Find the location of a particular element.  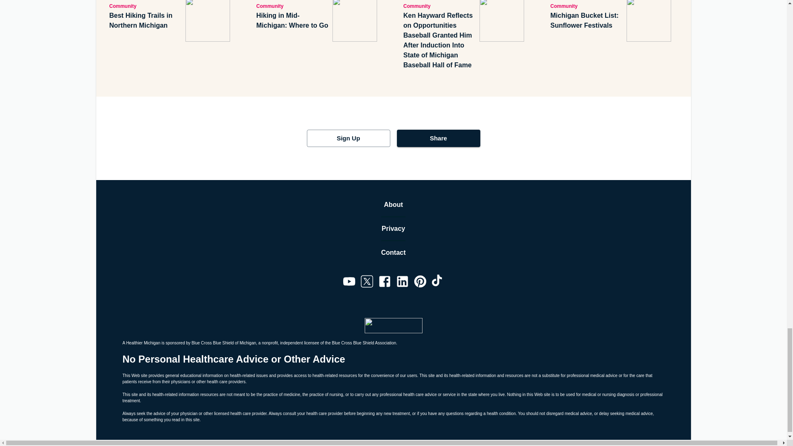

Best Hiking Trails in Northern Michigan is located at coordinates (145, 21).